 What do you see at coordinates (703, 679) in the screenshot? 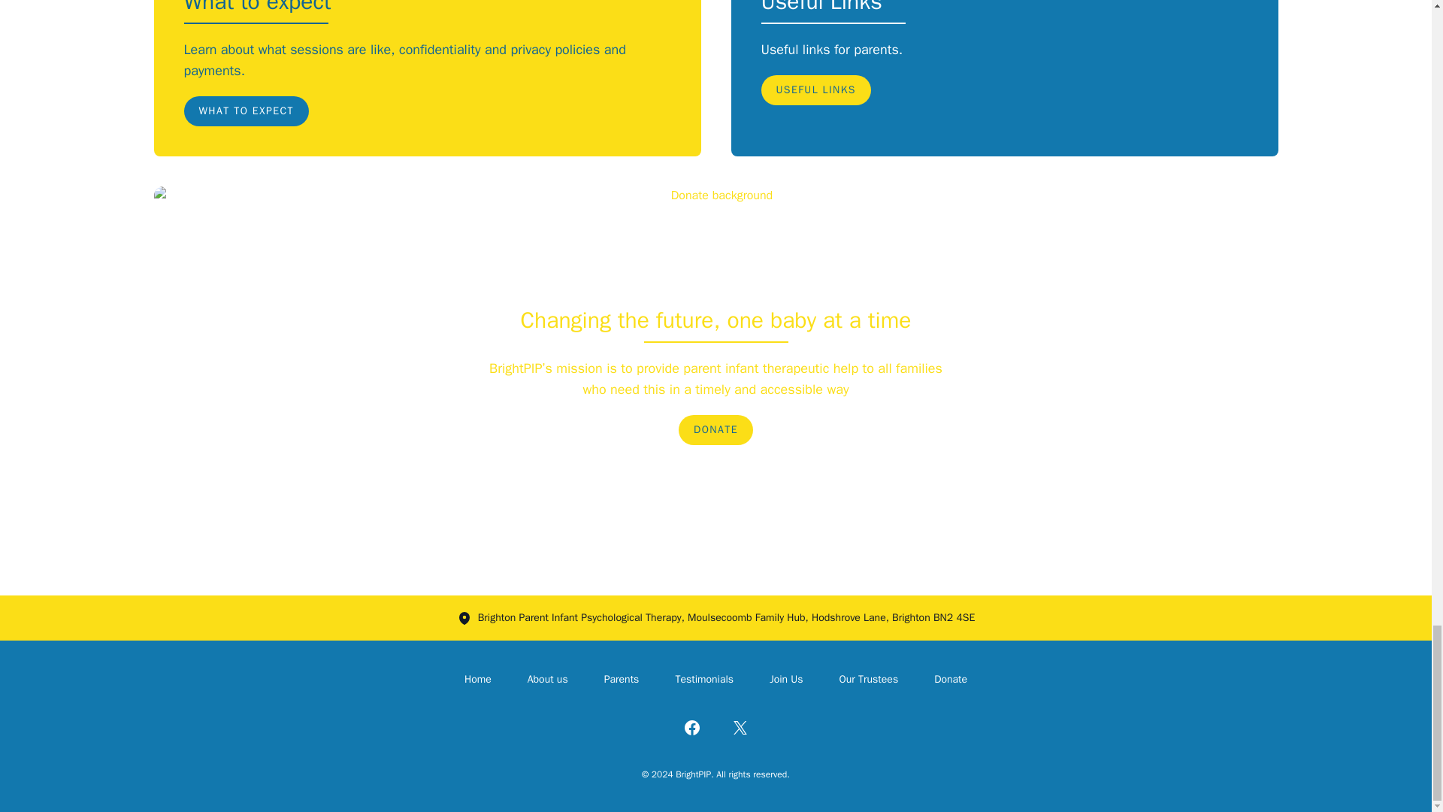
I see `Testimonials` at bounding box center [703, 679].